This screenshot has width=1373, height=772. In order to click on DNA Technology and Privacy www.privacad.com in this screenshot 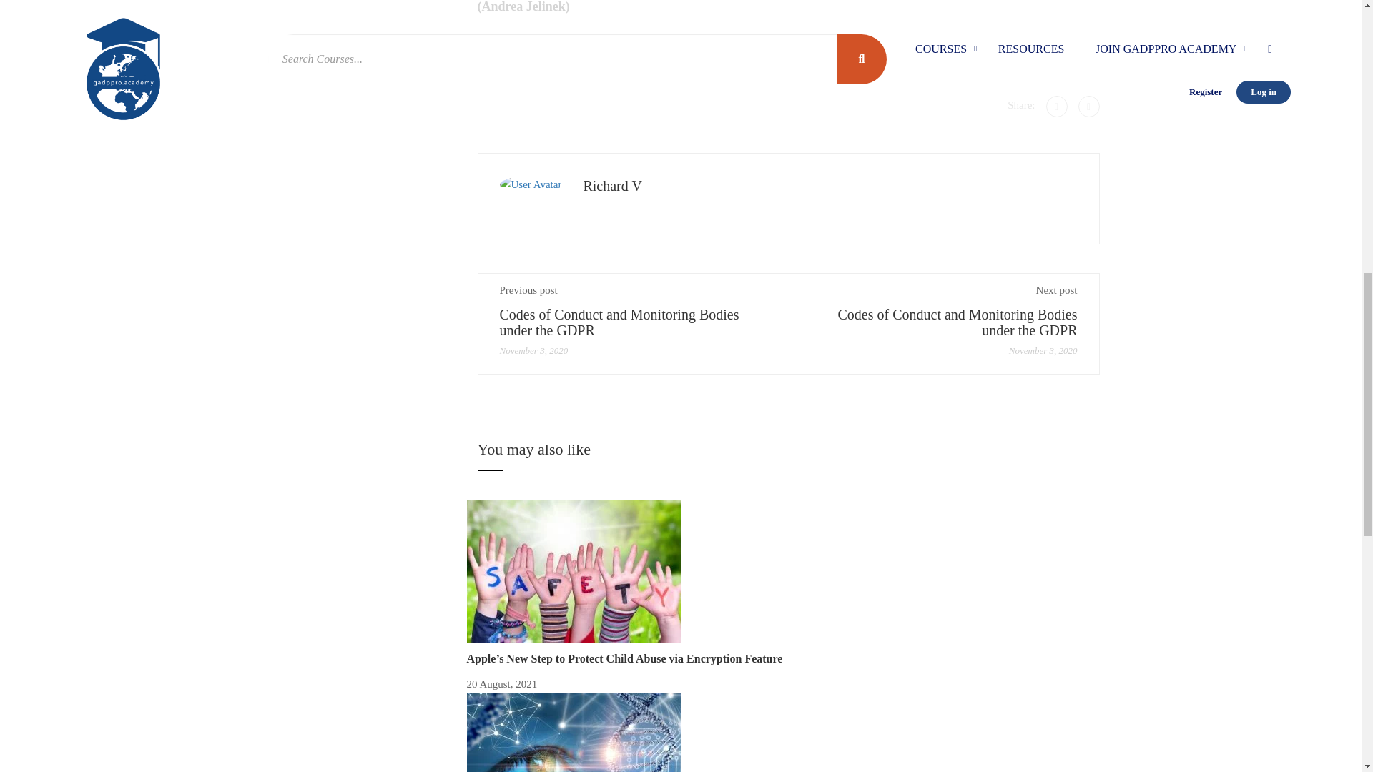, I will do `click(574, 732)`.